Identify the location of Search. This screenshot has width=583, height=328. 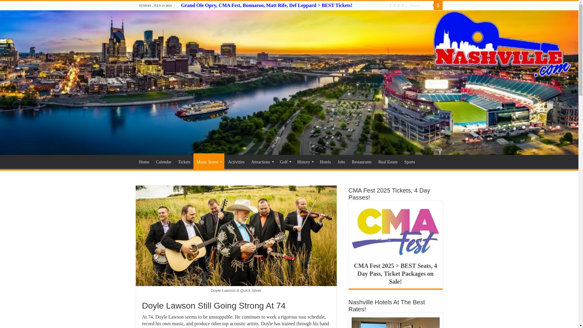
(420, 5).